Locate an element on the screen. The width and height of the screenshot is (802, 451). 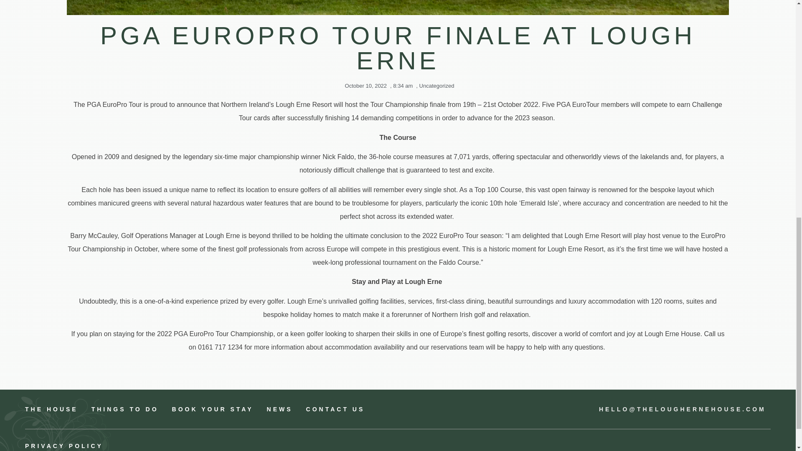
October 10, 2022 is located at coordinates (364, 86).